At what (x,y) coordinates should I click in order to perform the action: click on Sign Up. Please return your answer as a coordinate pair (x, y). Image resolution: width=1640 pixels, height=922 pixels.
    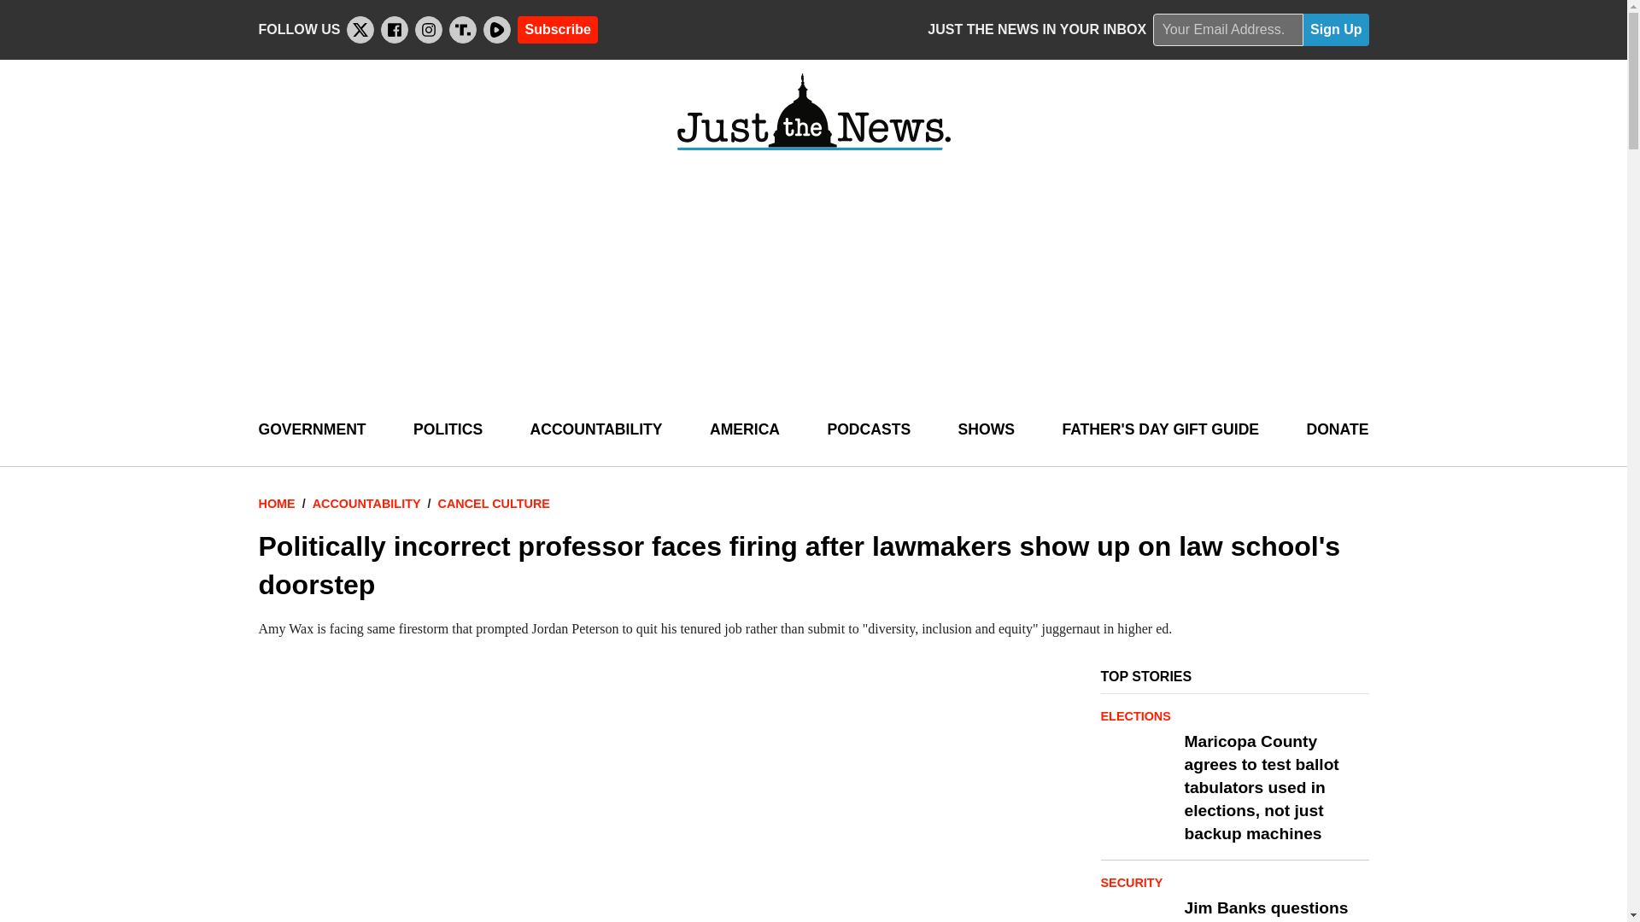
    Looking at the image, I should click on (1336, 30).